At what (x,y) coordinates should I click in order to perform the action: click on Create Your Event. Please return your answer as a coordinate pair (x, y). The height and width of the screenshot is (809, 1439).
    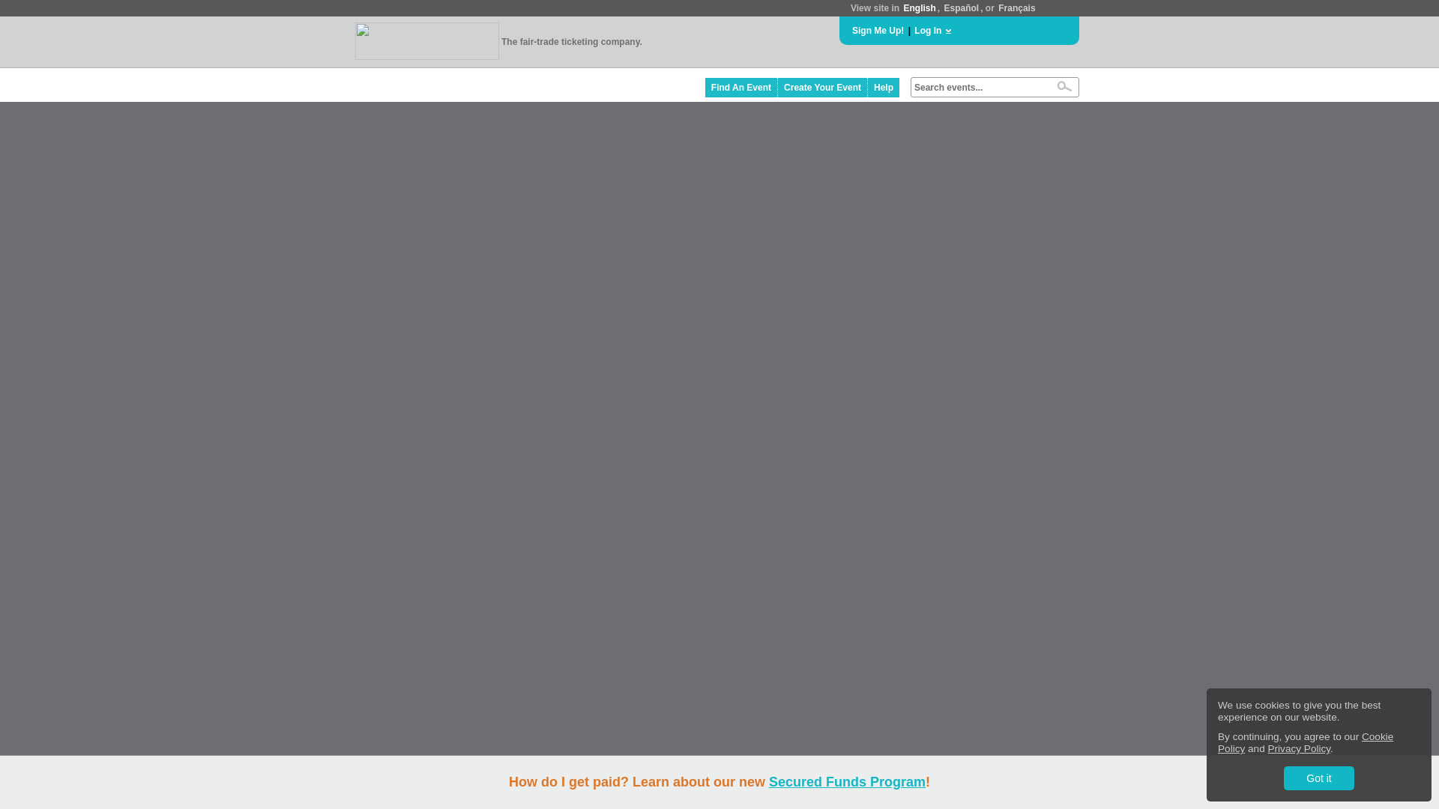
    Looking at the image, I should click on (823, 87).